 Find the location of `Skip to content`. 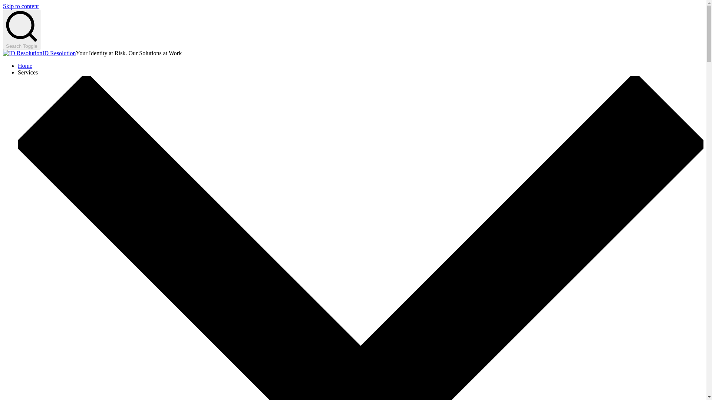

Skip to content is located at coordinates (21, 6).